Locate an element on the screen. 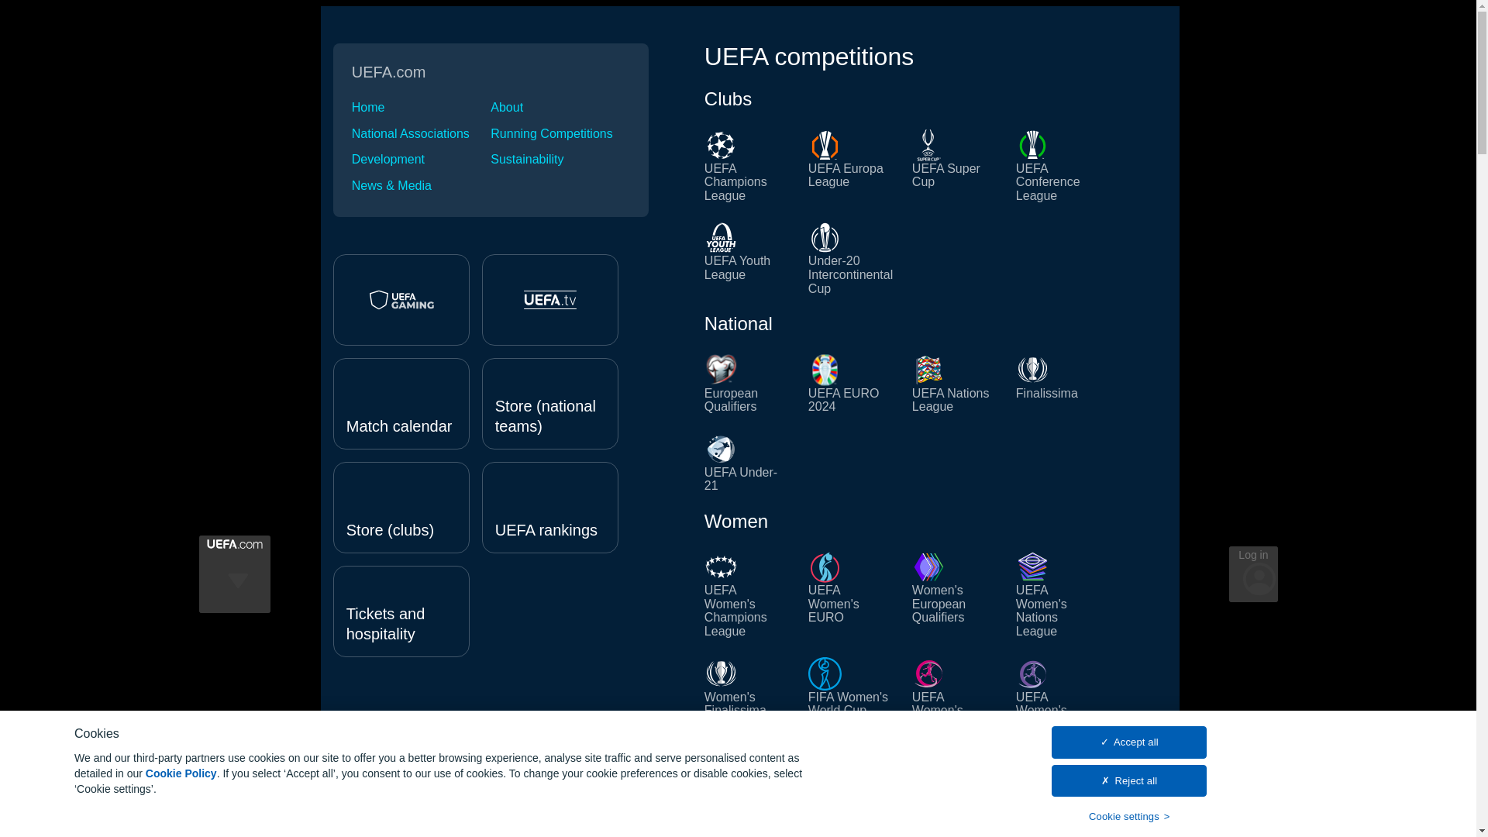  Women's European Qualifiers is located at coordinates (954, 594).